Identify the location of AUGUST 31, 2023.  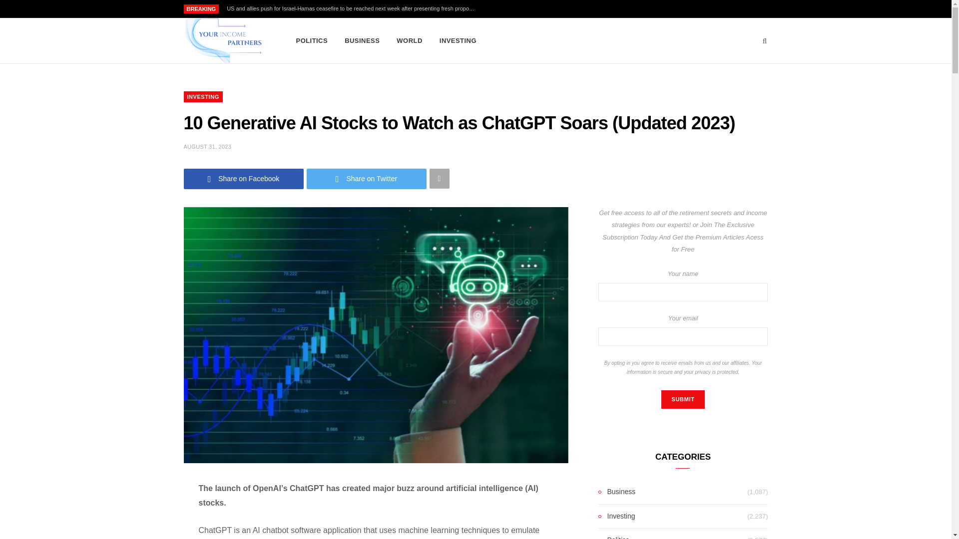
(208, 147).